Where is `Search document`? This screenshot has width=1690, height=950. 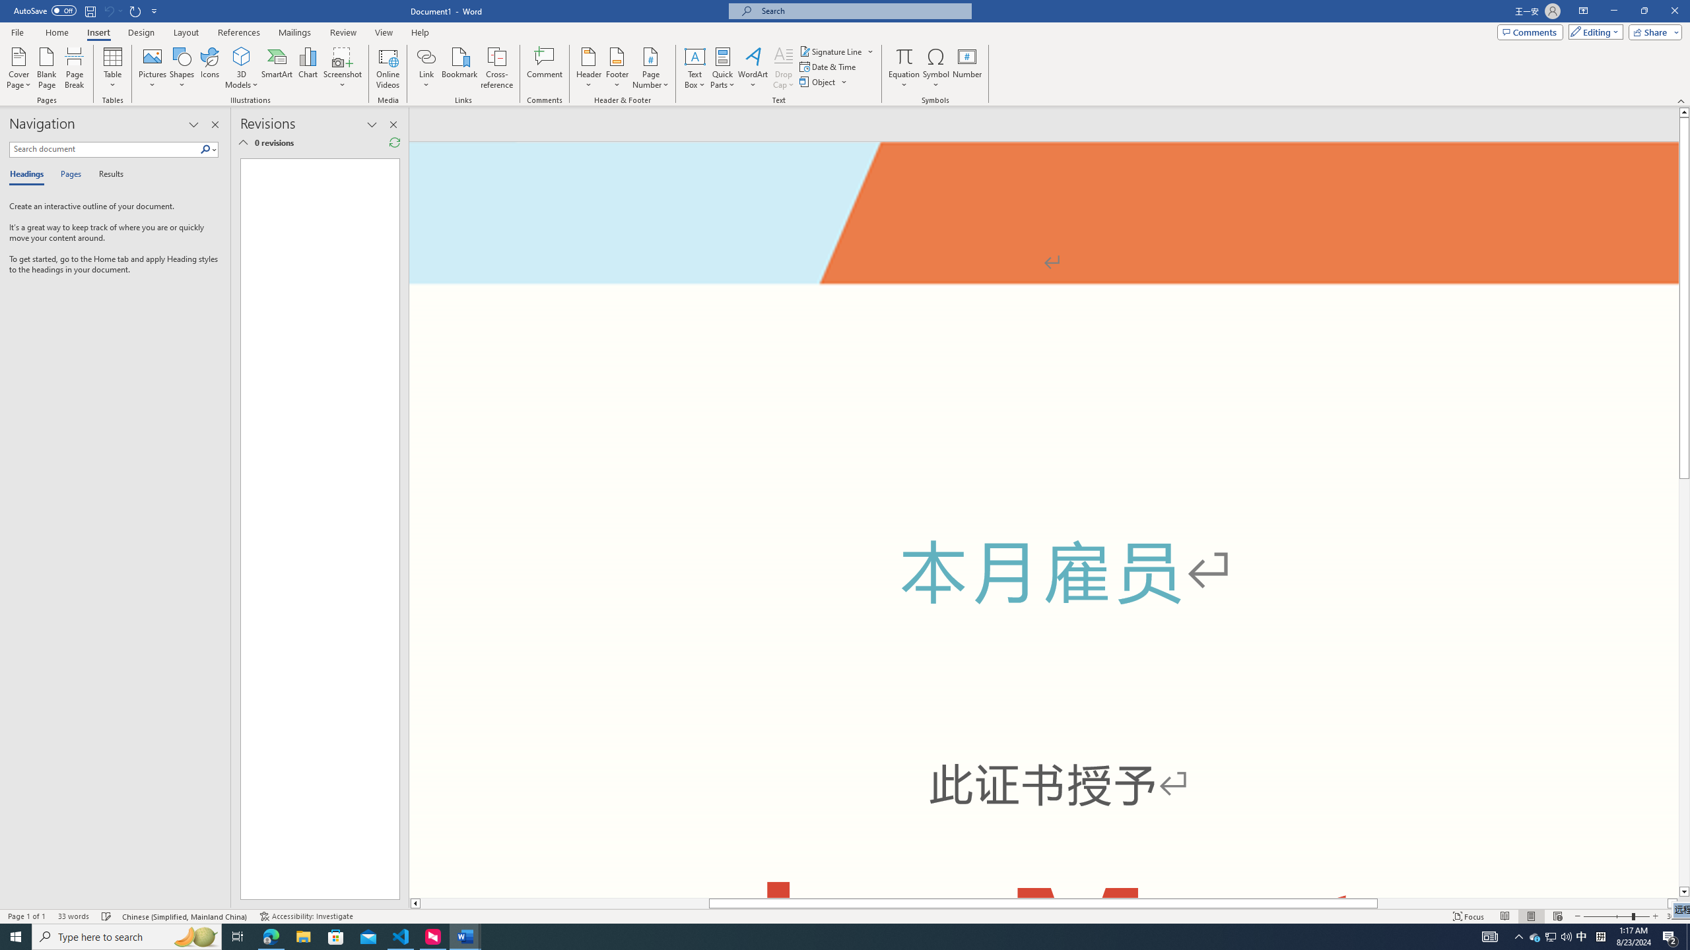
Search document is located at coordinates (104, 149).